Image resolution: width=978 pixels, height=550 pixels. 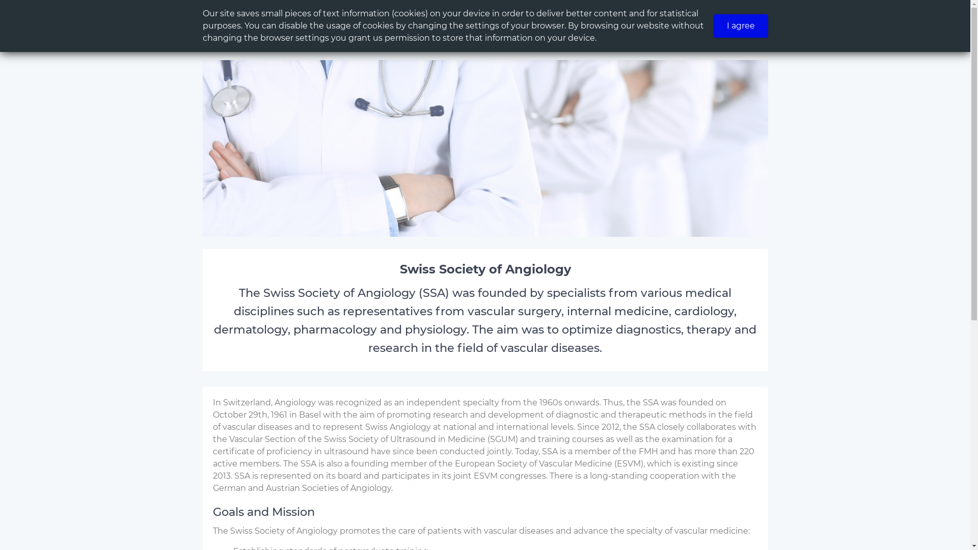 What do you see at coordinates (871, 22) in the screenshot?
I see `News and Publications` at bounding box center [871, 22].